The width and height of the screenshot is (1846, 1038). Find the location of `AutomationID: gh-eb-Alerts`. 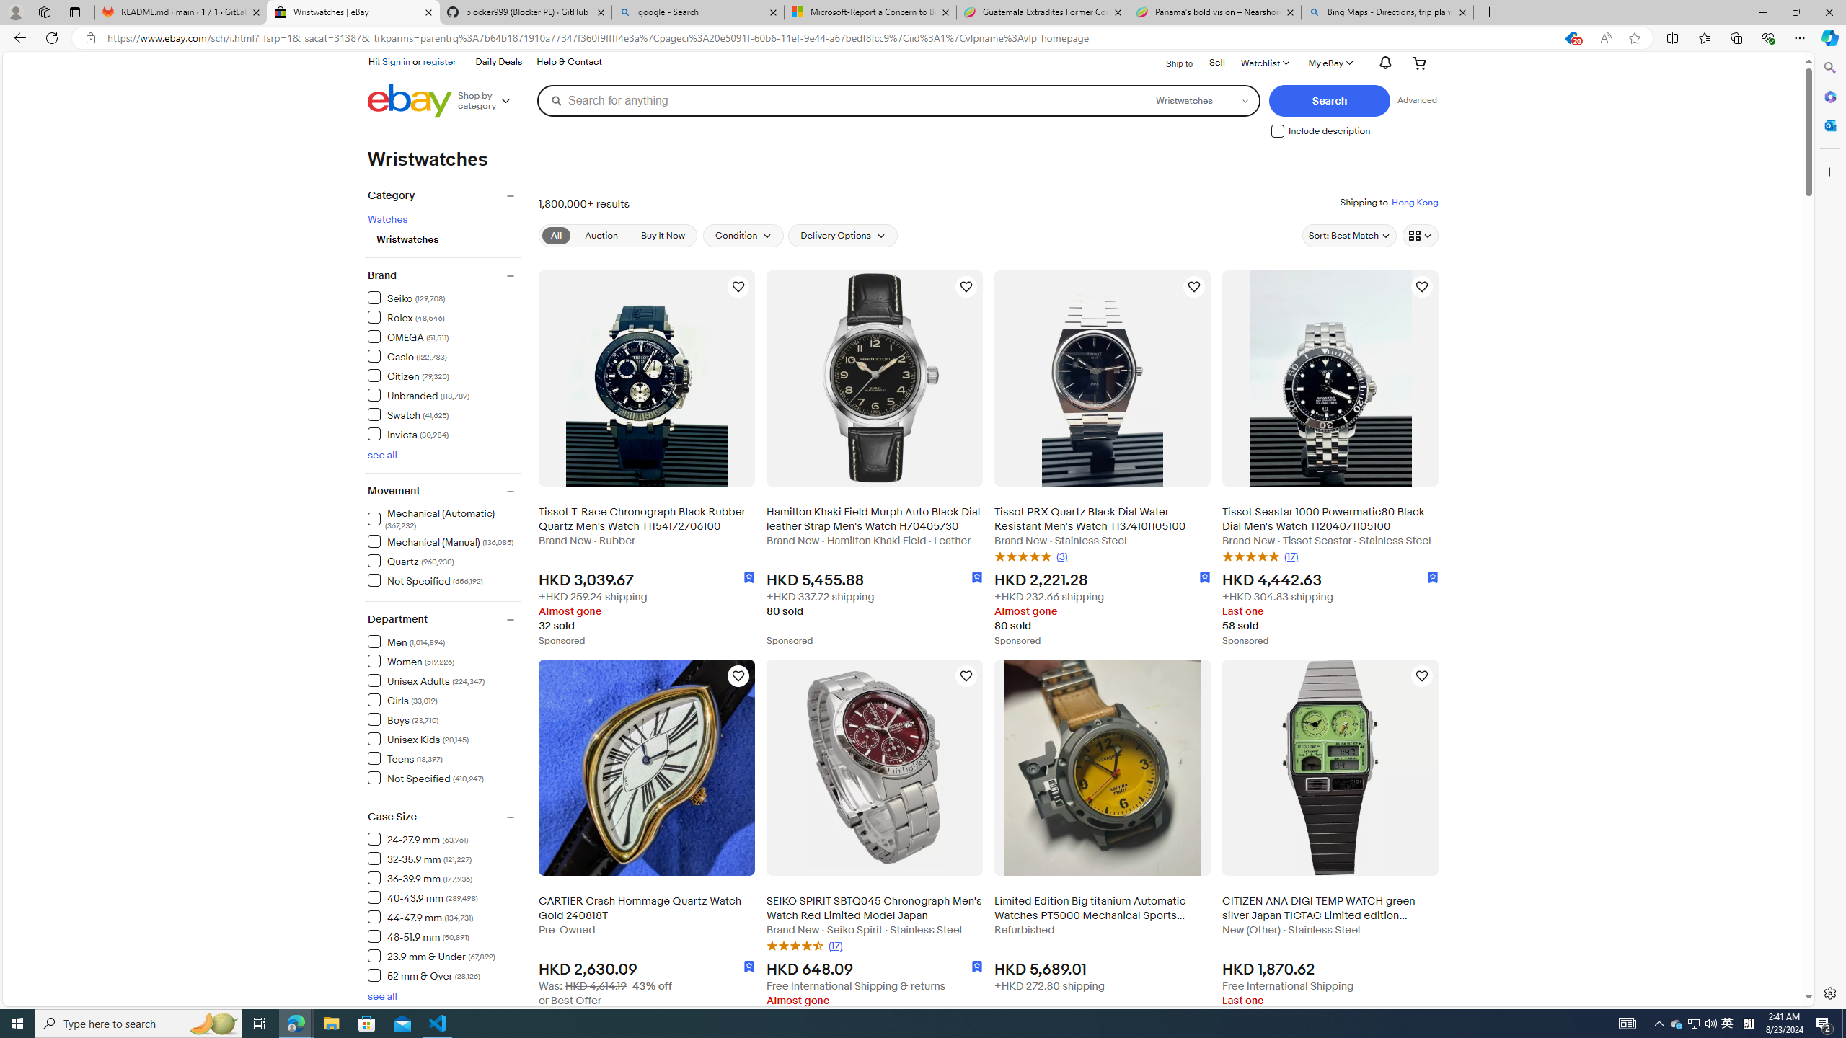

AutomationID: gh-eb-Alerts is located at coordinates (1384, 63).